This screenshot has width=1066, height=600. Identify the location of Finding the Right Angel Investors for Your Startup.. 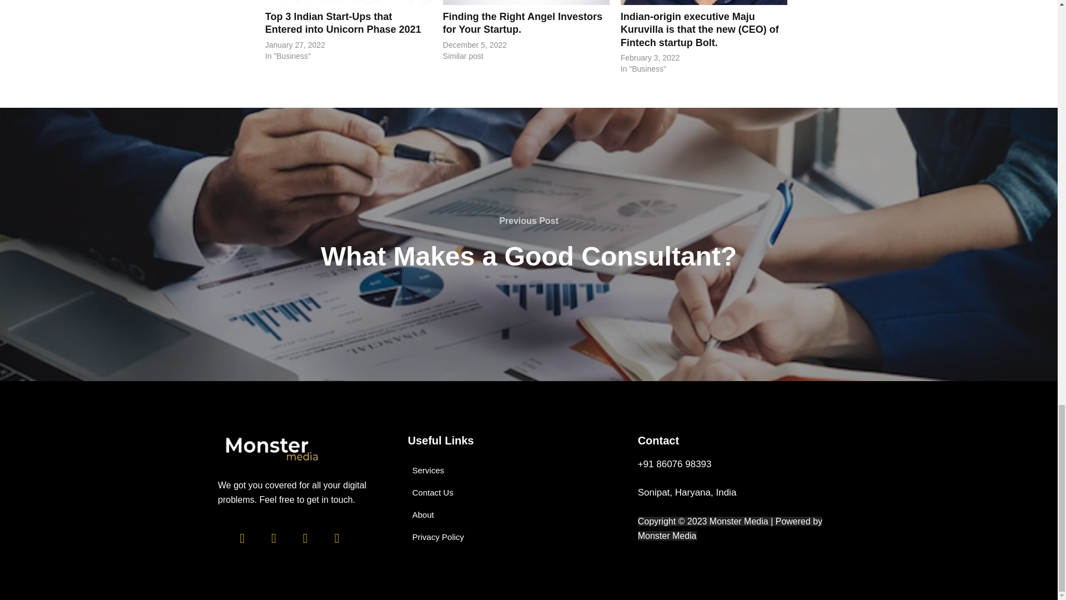
(522, 23).